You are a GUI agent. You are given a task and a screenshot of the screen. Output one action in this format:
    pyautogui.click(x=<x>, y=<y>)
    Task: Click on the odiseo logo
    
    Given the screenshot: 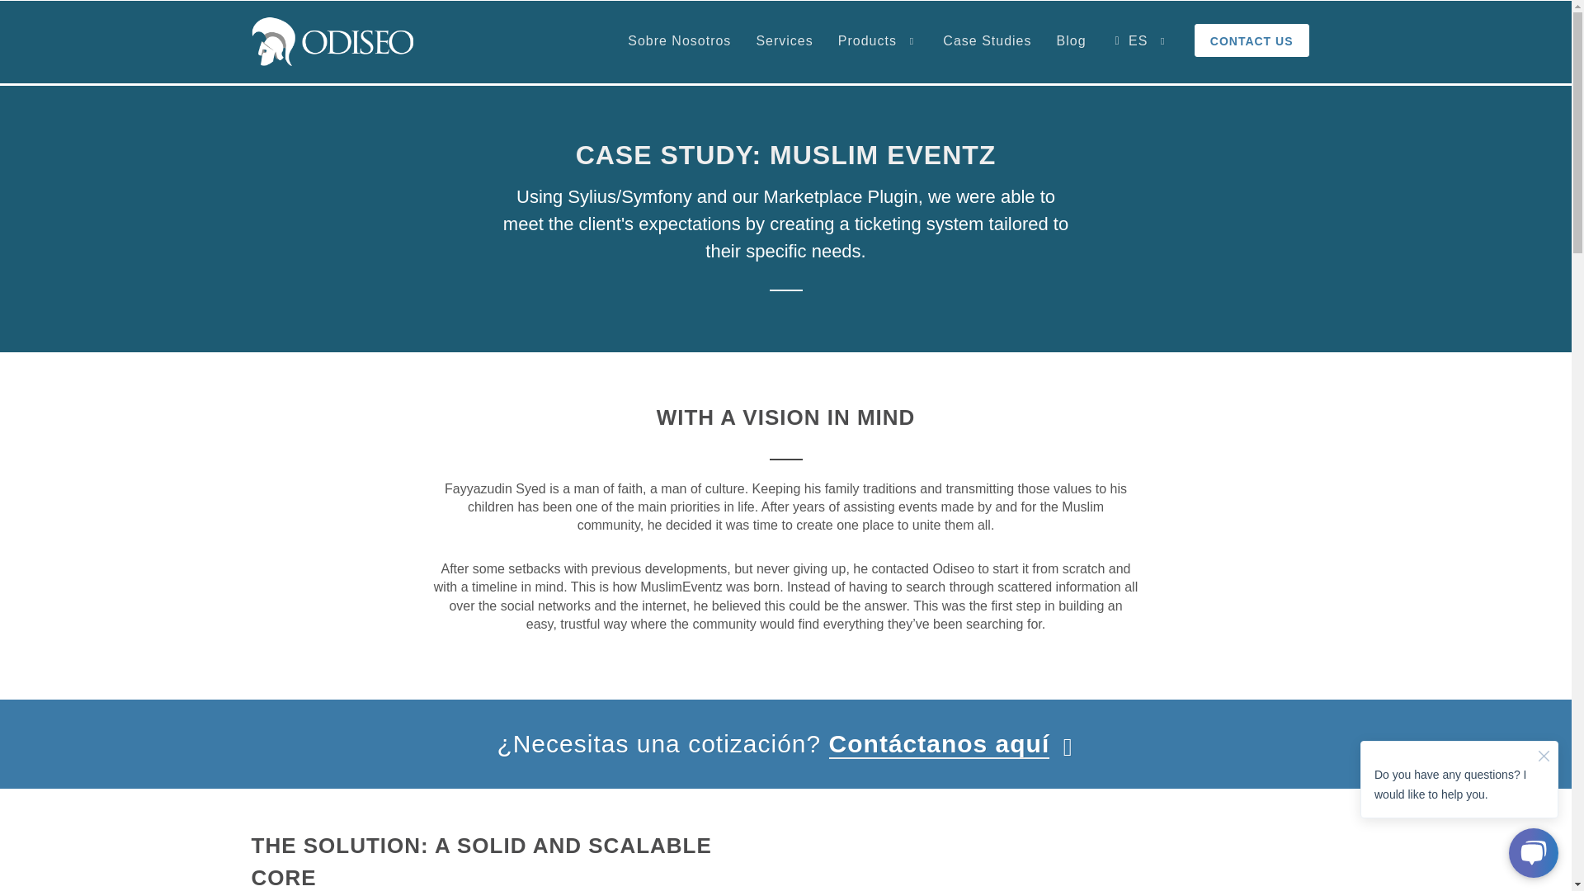 What is the action you would take?
    pyautogui.click(x=332, y=41)
    